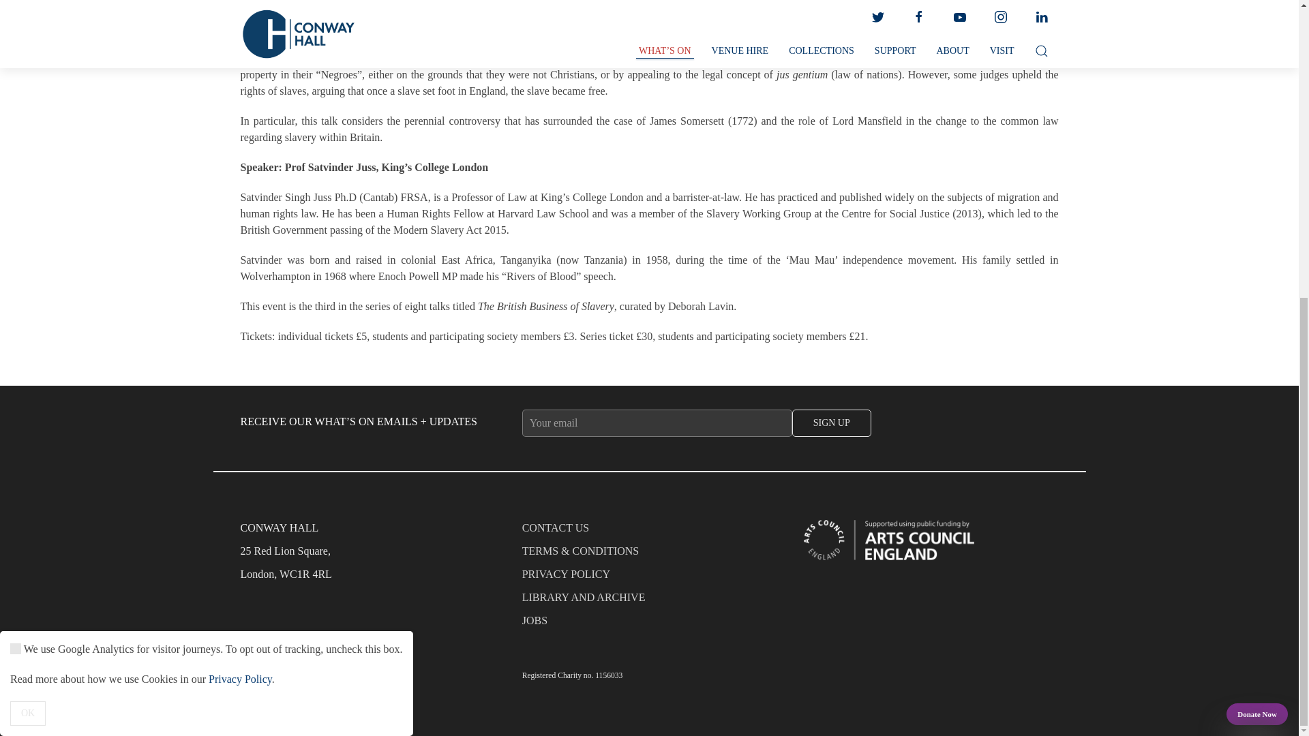 This screenshot has width=1309, height=736. Describe the element at coordinates (28, 219) in the screenshot. I see `OK` at that location.